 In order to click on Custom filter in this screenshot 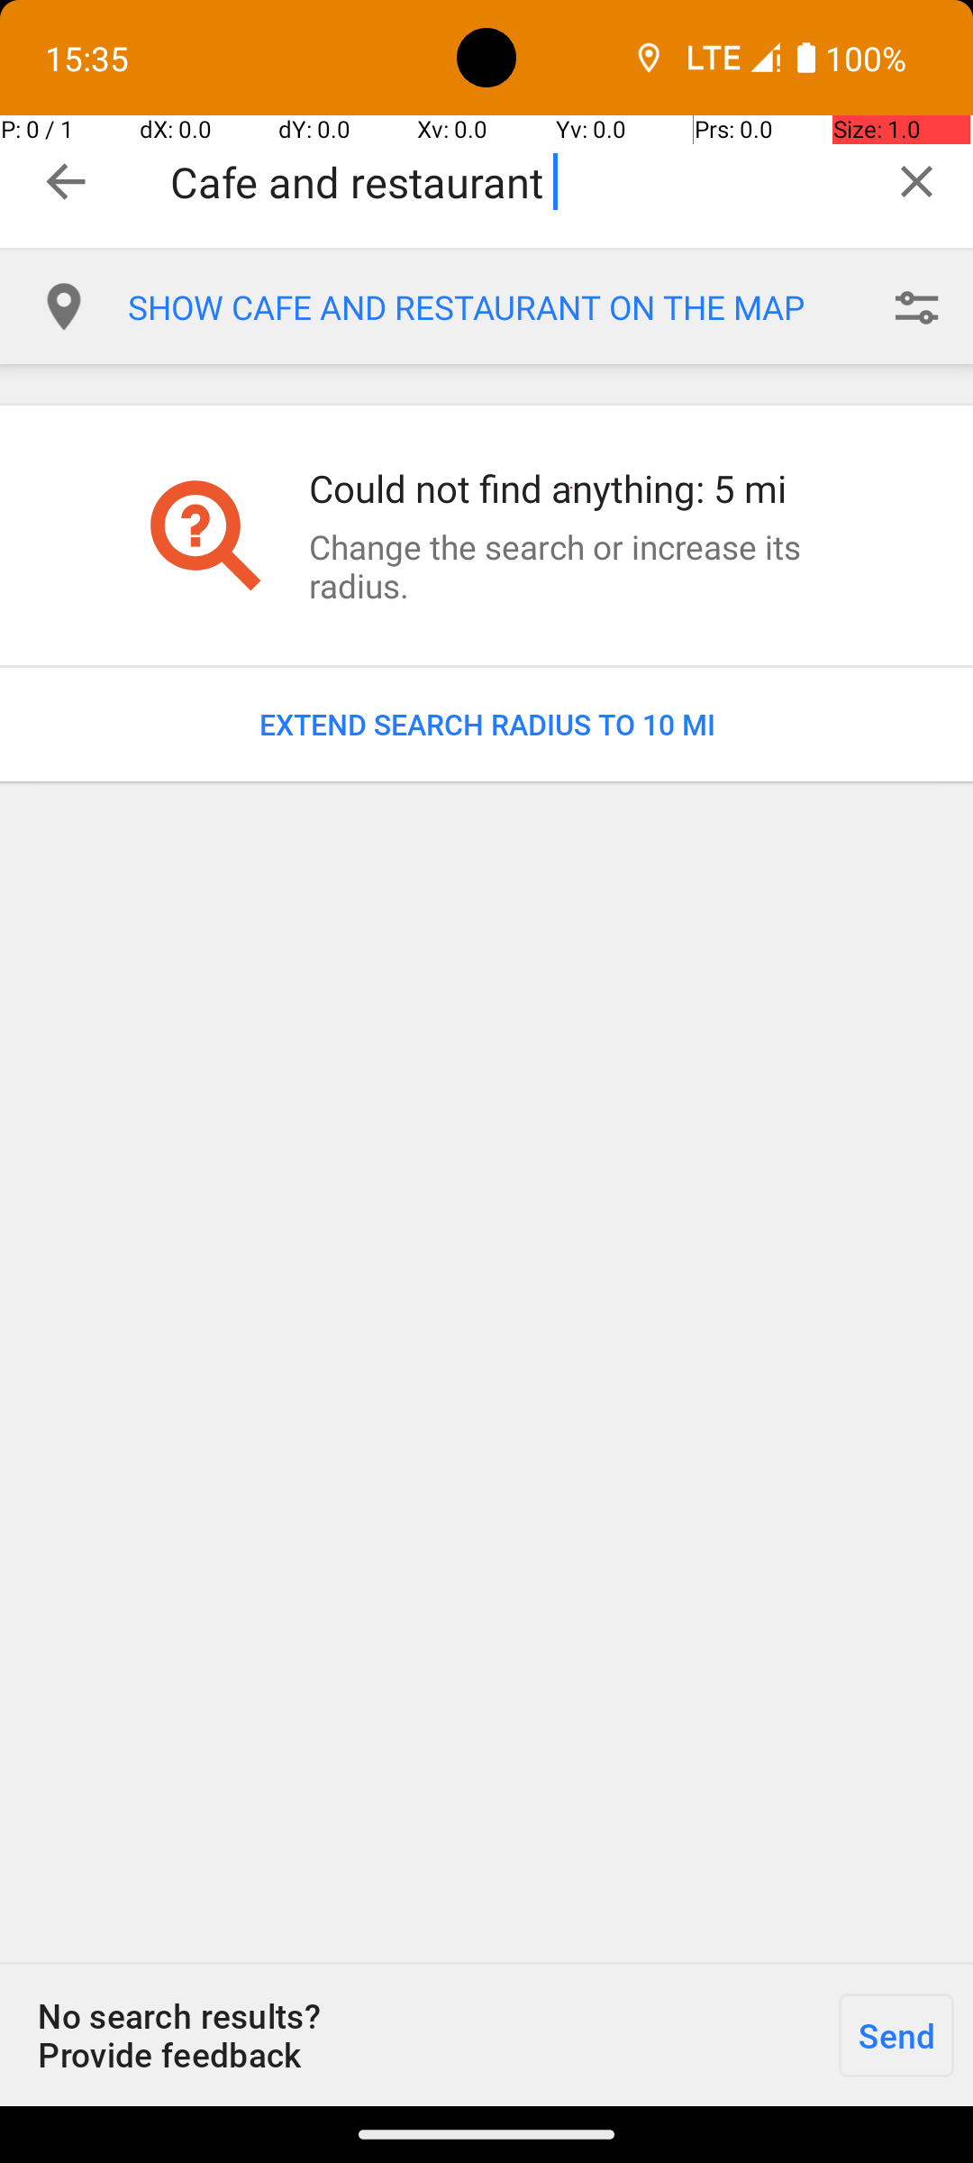, I will do `click(916, 307)`.